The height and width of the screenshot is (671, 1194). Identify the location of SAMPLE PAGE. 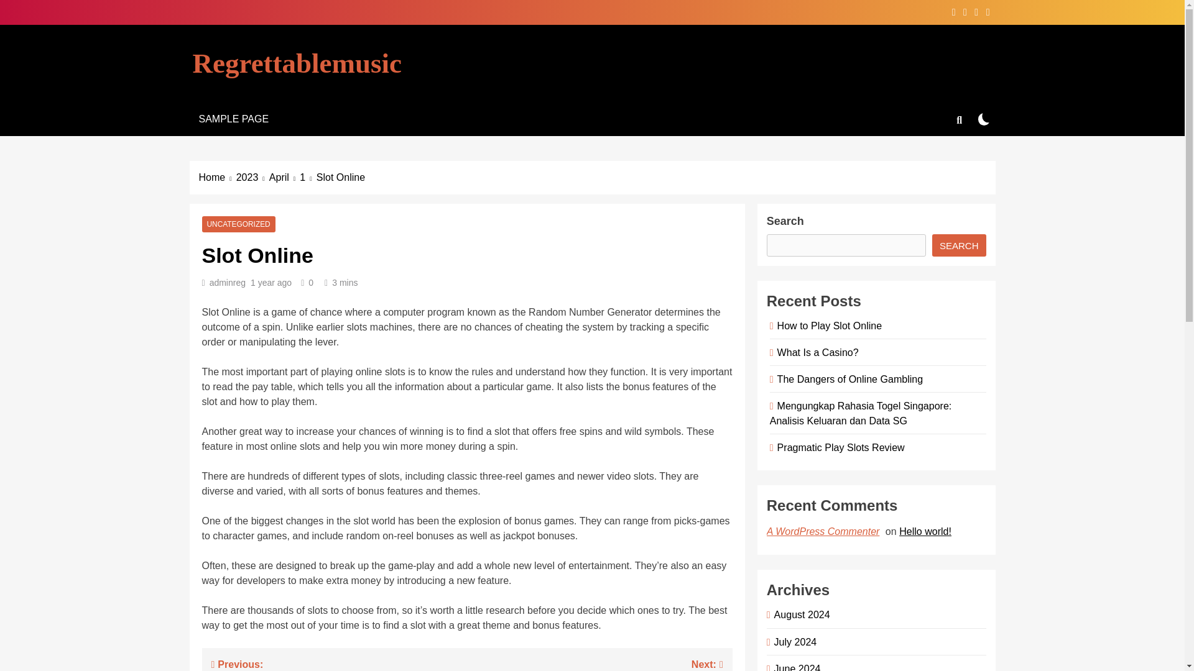
(233, 119).